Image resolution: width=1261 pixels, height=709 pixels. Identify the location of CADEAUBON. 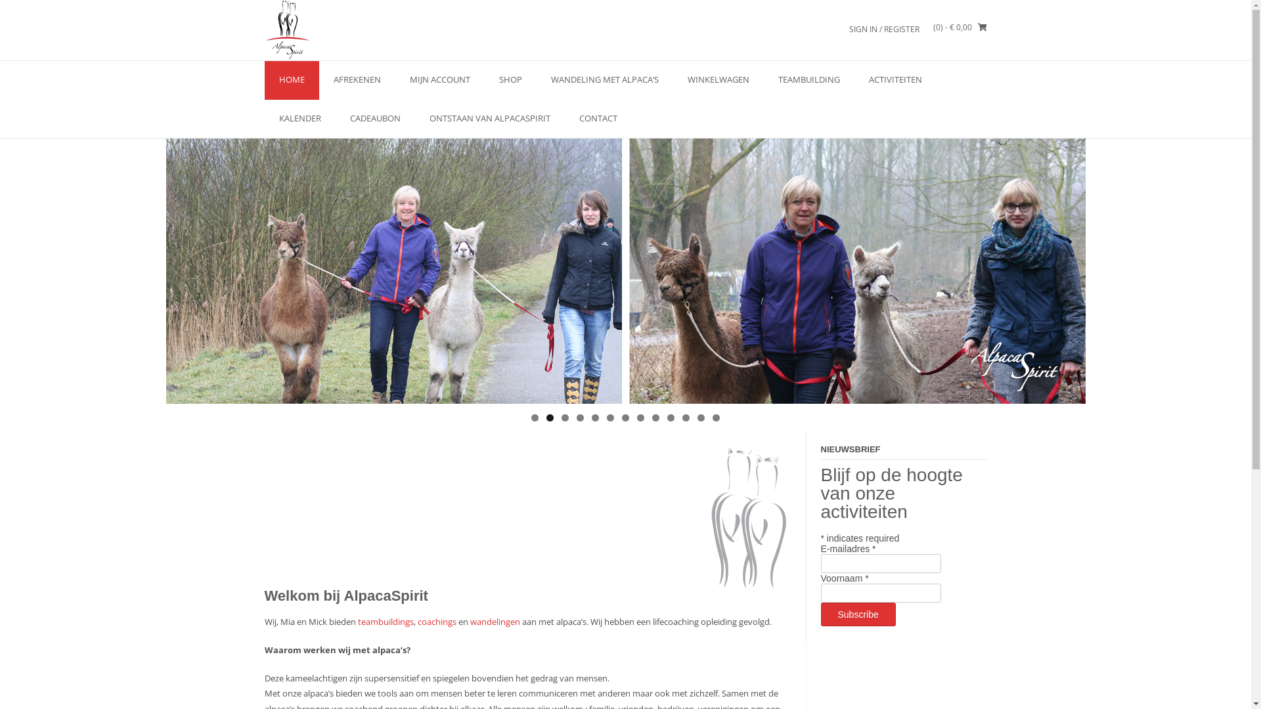
(374, 119).